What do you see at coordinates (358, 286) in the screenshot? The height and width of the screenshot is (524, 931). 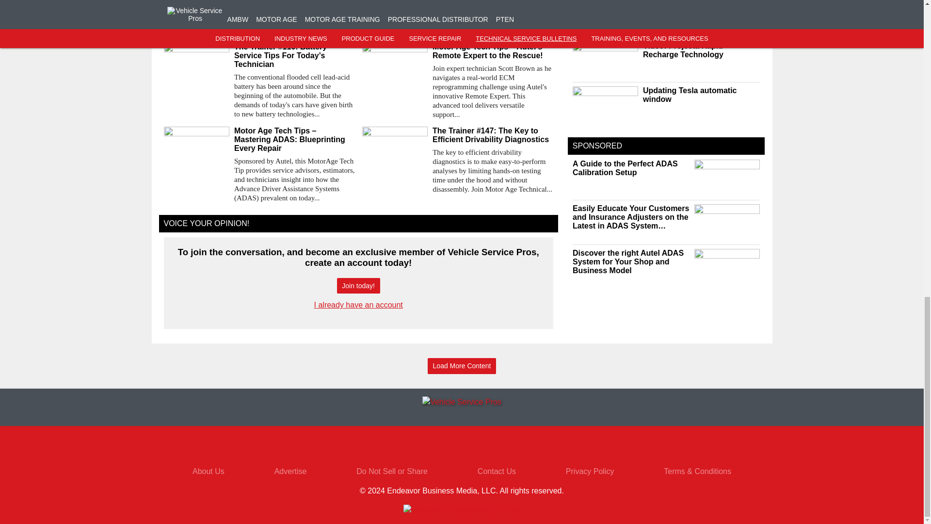 I see `Join today!` at bounding box center [358, 286].